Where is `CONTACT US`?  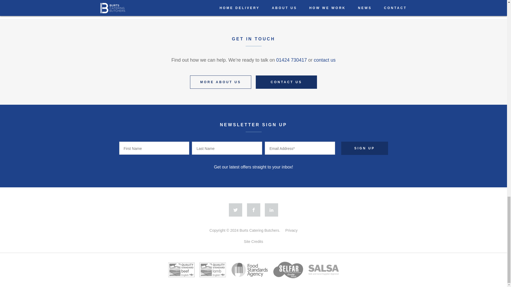 CONTACT US is located at coordinates (286, 82).